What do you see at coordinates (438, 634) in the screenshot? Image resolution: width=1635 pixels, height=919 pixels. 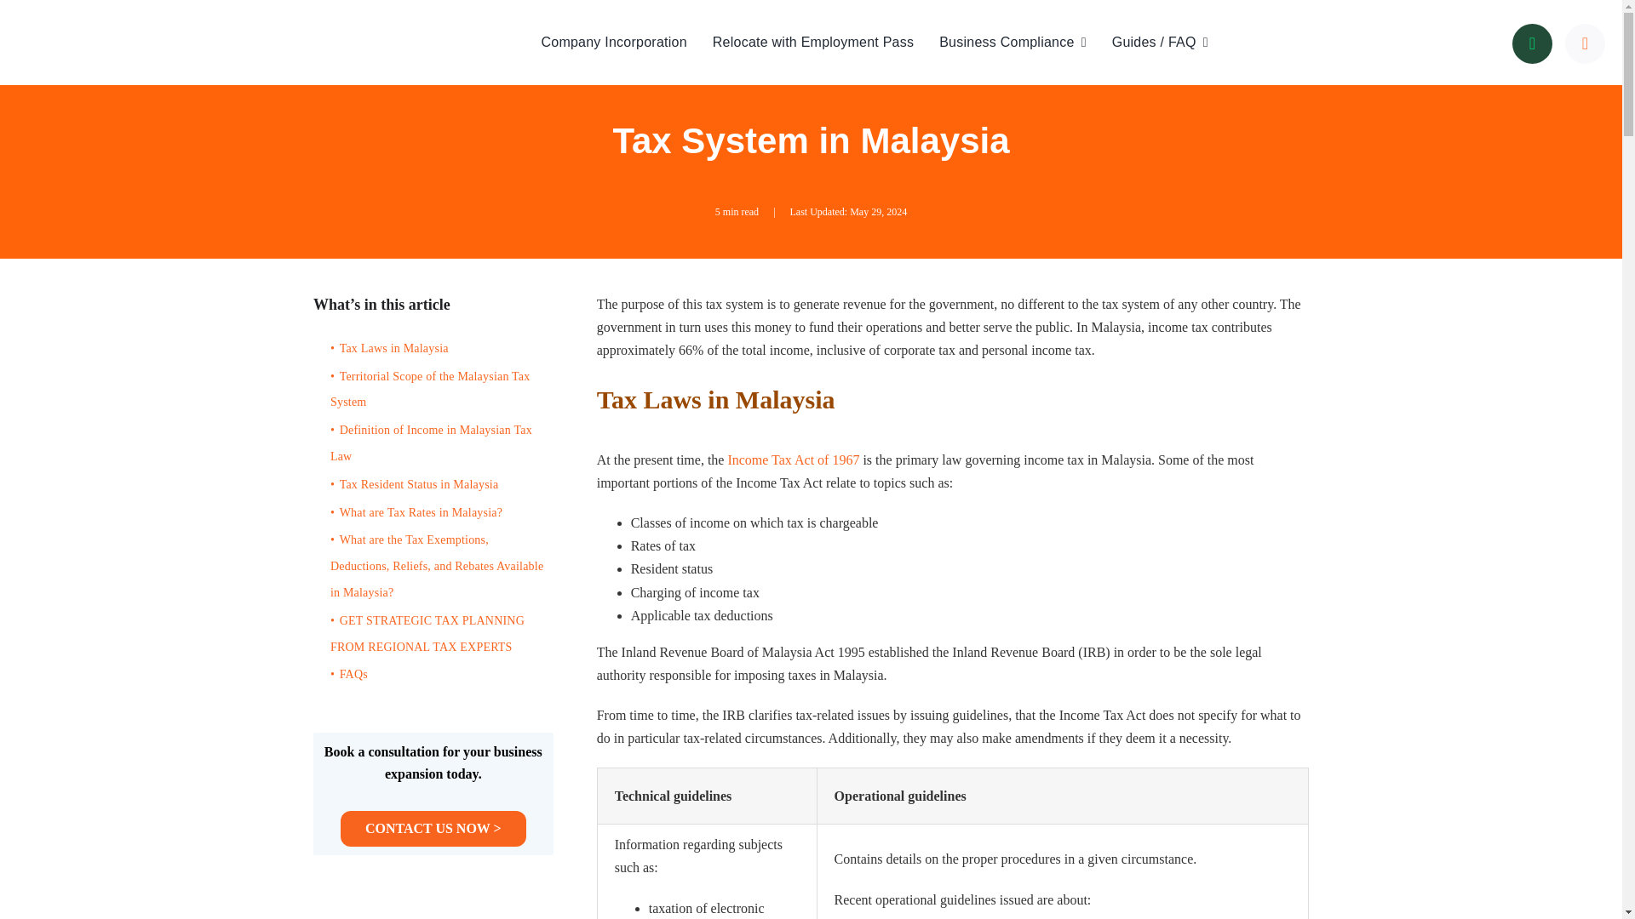 I see `GET STRATEGIC TAX PLANNING FROM REGIONAL TAX EXPERTS` at bounding box center [438, 634].